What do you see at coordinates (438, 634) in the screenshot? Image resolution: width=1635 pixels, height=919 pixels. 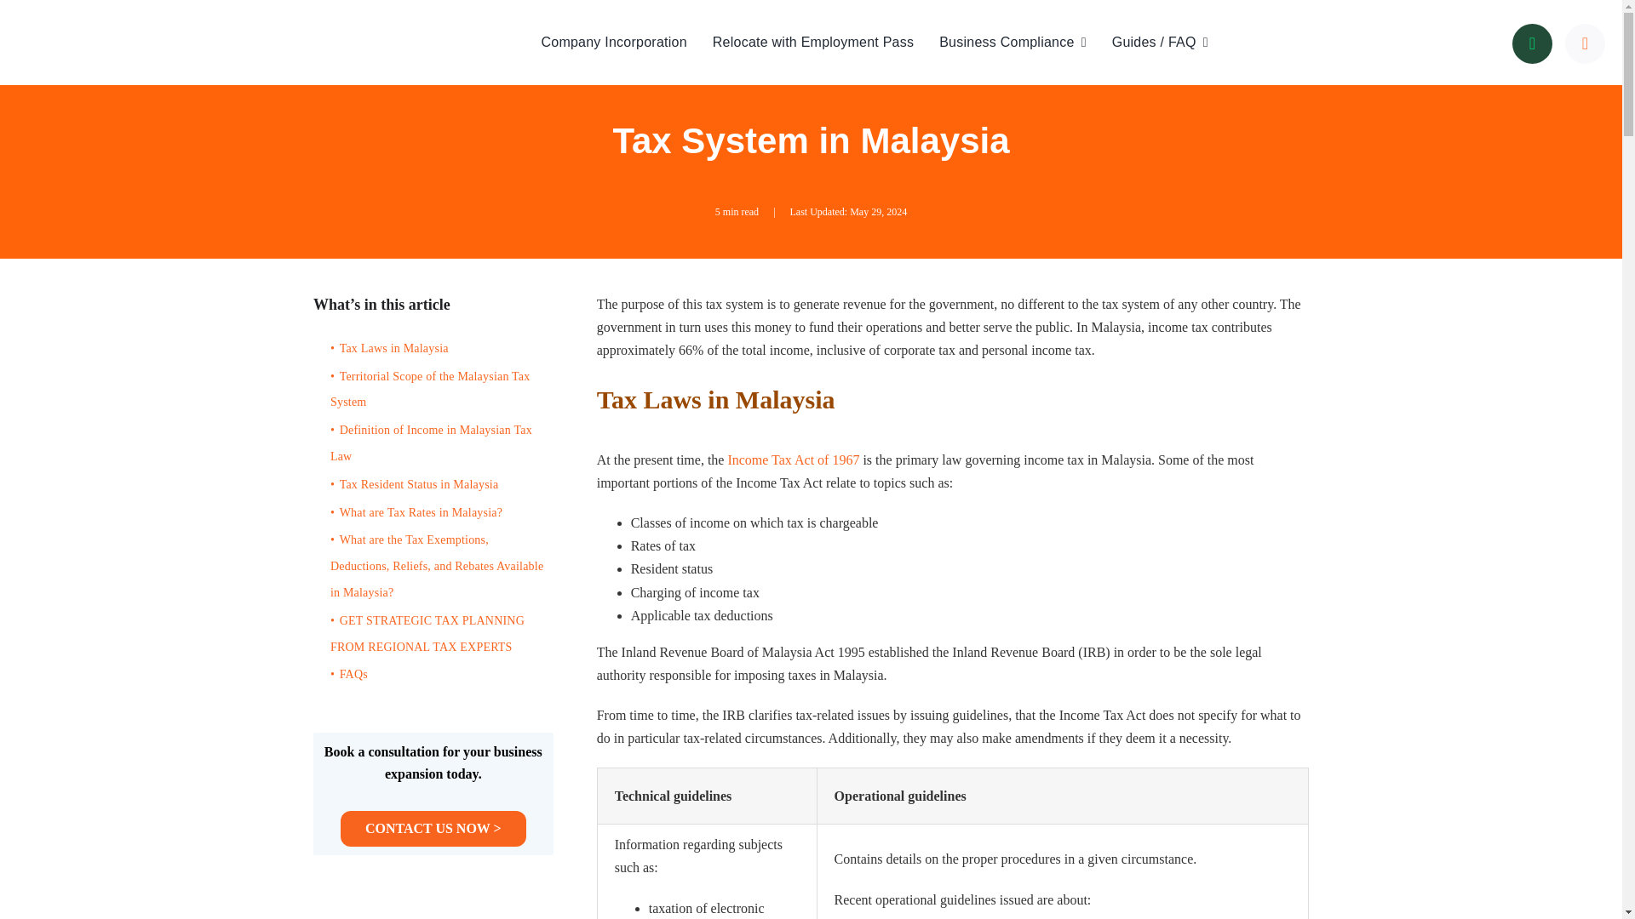 I see `GET STRATEGIC TAX PLANNING FROM REGIONAL TAX EXPERTS` at bounding box center [438, 634].